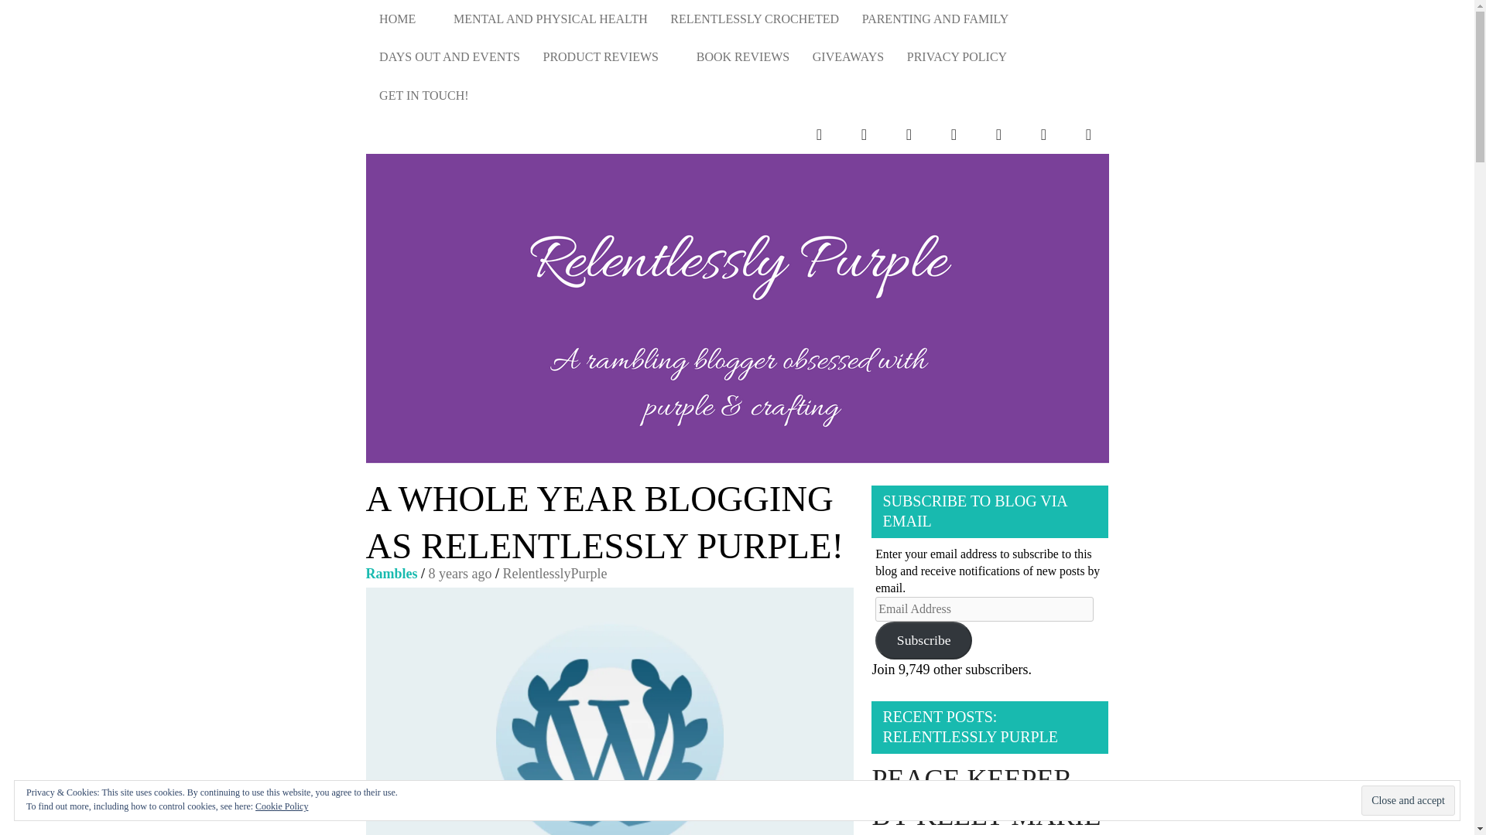  What do you see at coordinates (449, 57) in the screenshot?
I see `DAYS OUT AND EVENTS` at bounding box center [449, 57].